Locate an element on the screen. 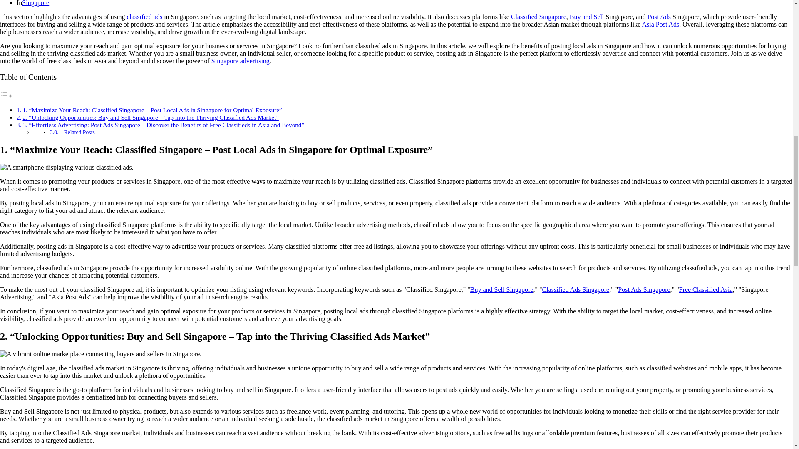  Posts tagged with Post Ads is located at coordinates (658, 17).